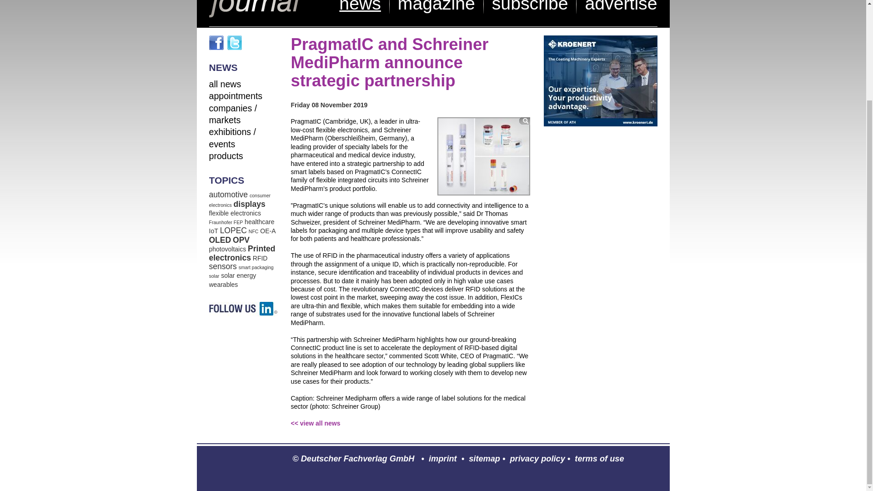 Image resolution: width=873 pixels, height=491 pixels. I want to click on OPE Journal, so click(255, 9).